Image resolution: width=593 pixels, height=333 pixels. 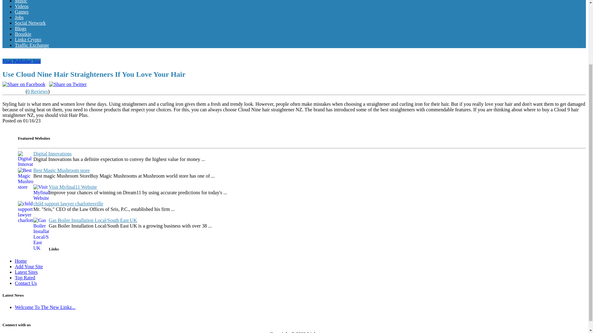 What do you see at coordinates (19, 17) in the screenshot?
I see `Jobs` at bounding box center [19, 17].